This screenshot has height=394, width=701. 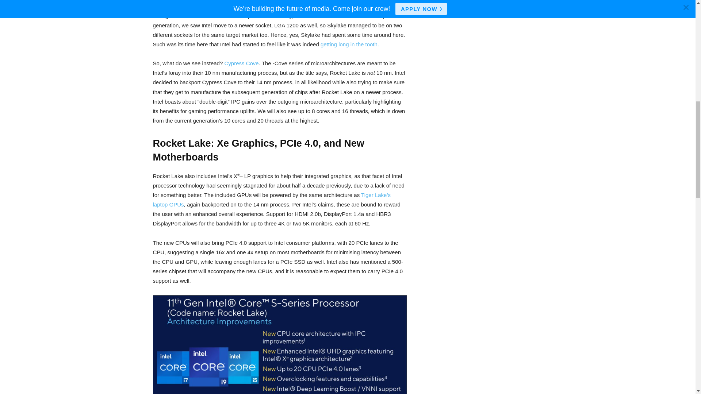 I want to click on Cypress Cove, so click(x=241, y=63).